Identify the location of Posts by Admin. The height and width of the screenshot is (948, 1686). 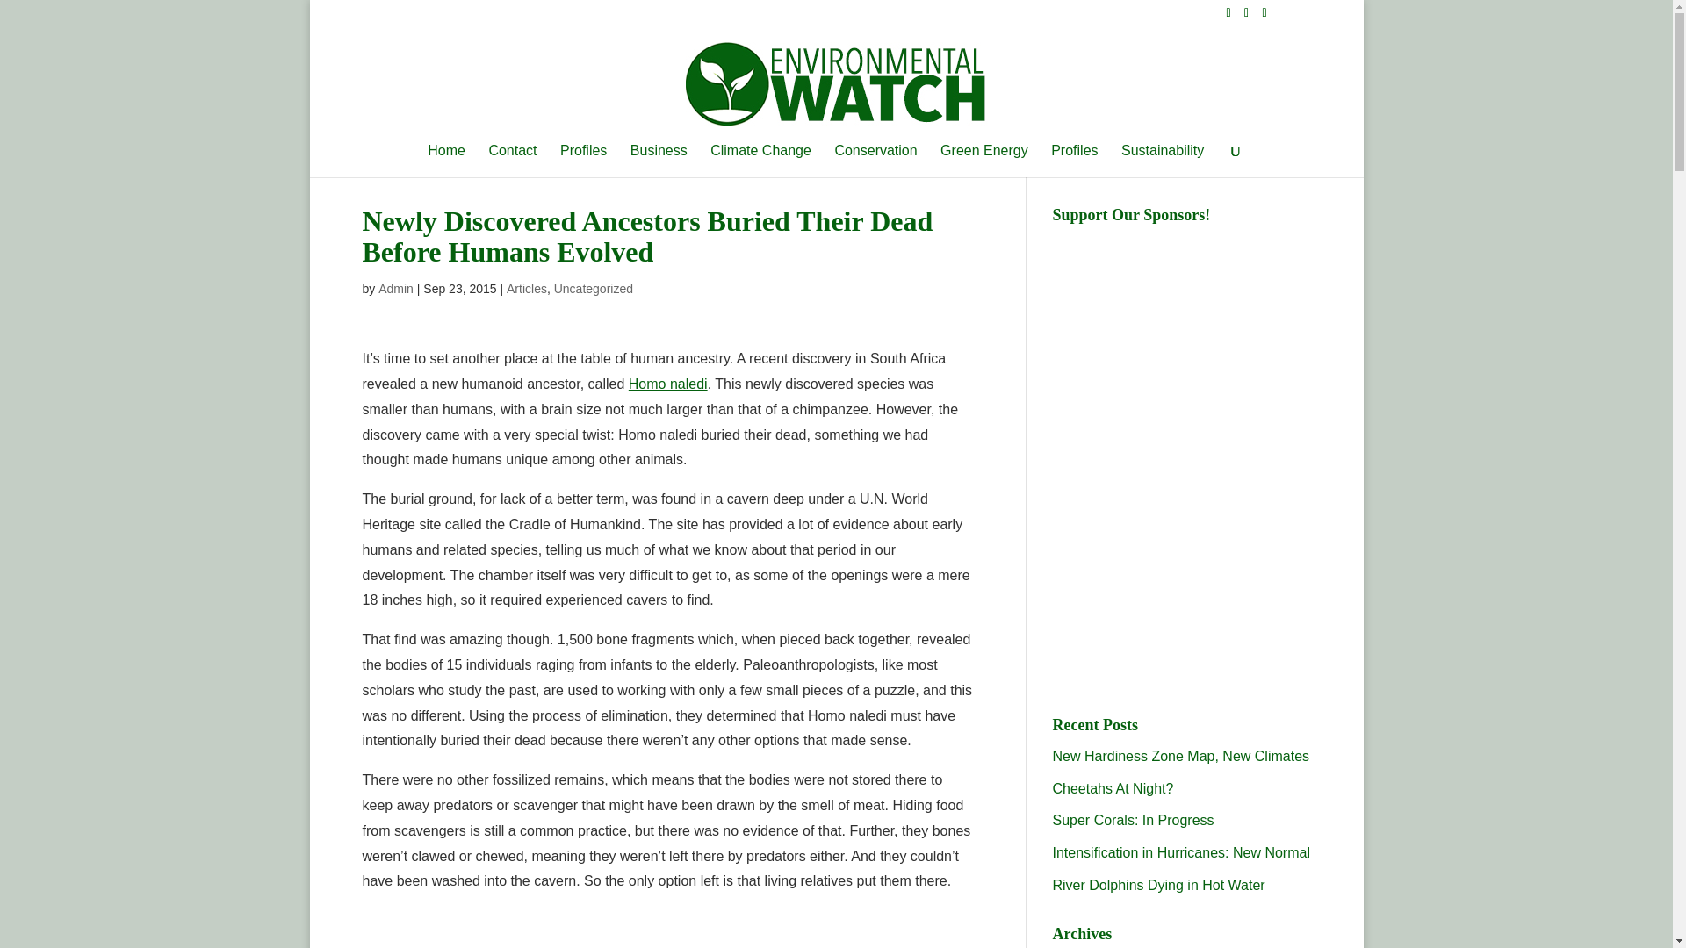
(395, 288).